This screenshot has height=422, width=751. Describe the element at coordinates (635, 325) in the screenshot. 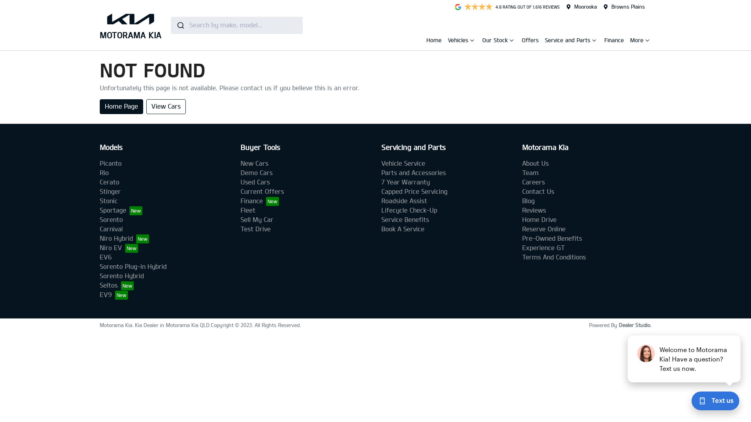

I see `Dealer Studio.` at that location.